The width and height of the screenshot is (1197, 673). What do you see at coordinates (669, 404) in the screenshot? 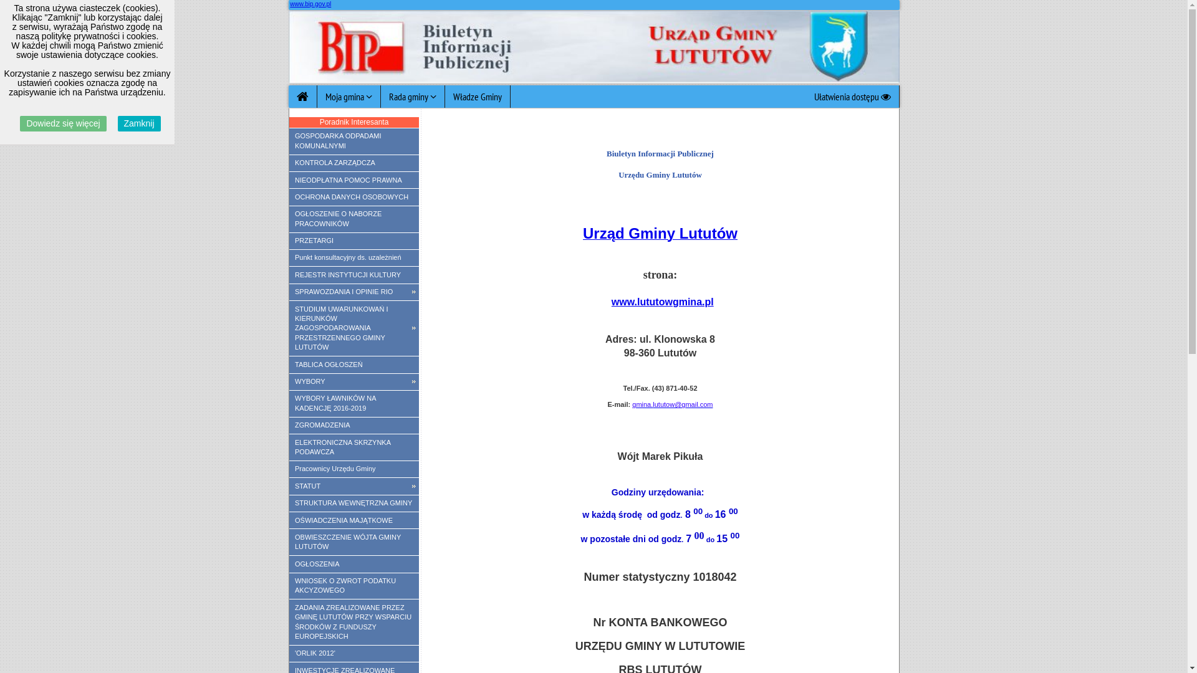
I see `lututow@g` at bounding box center [669, 404].